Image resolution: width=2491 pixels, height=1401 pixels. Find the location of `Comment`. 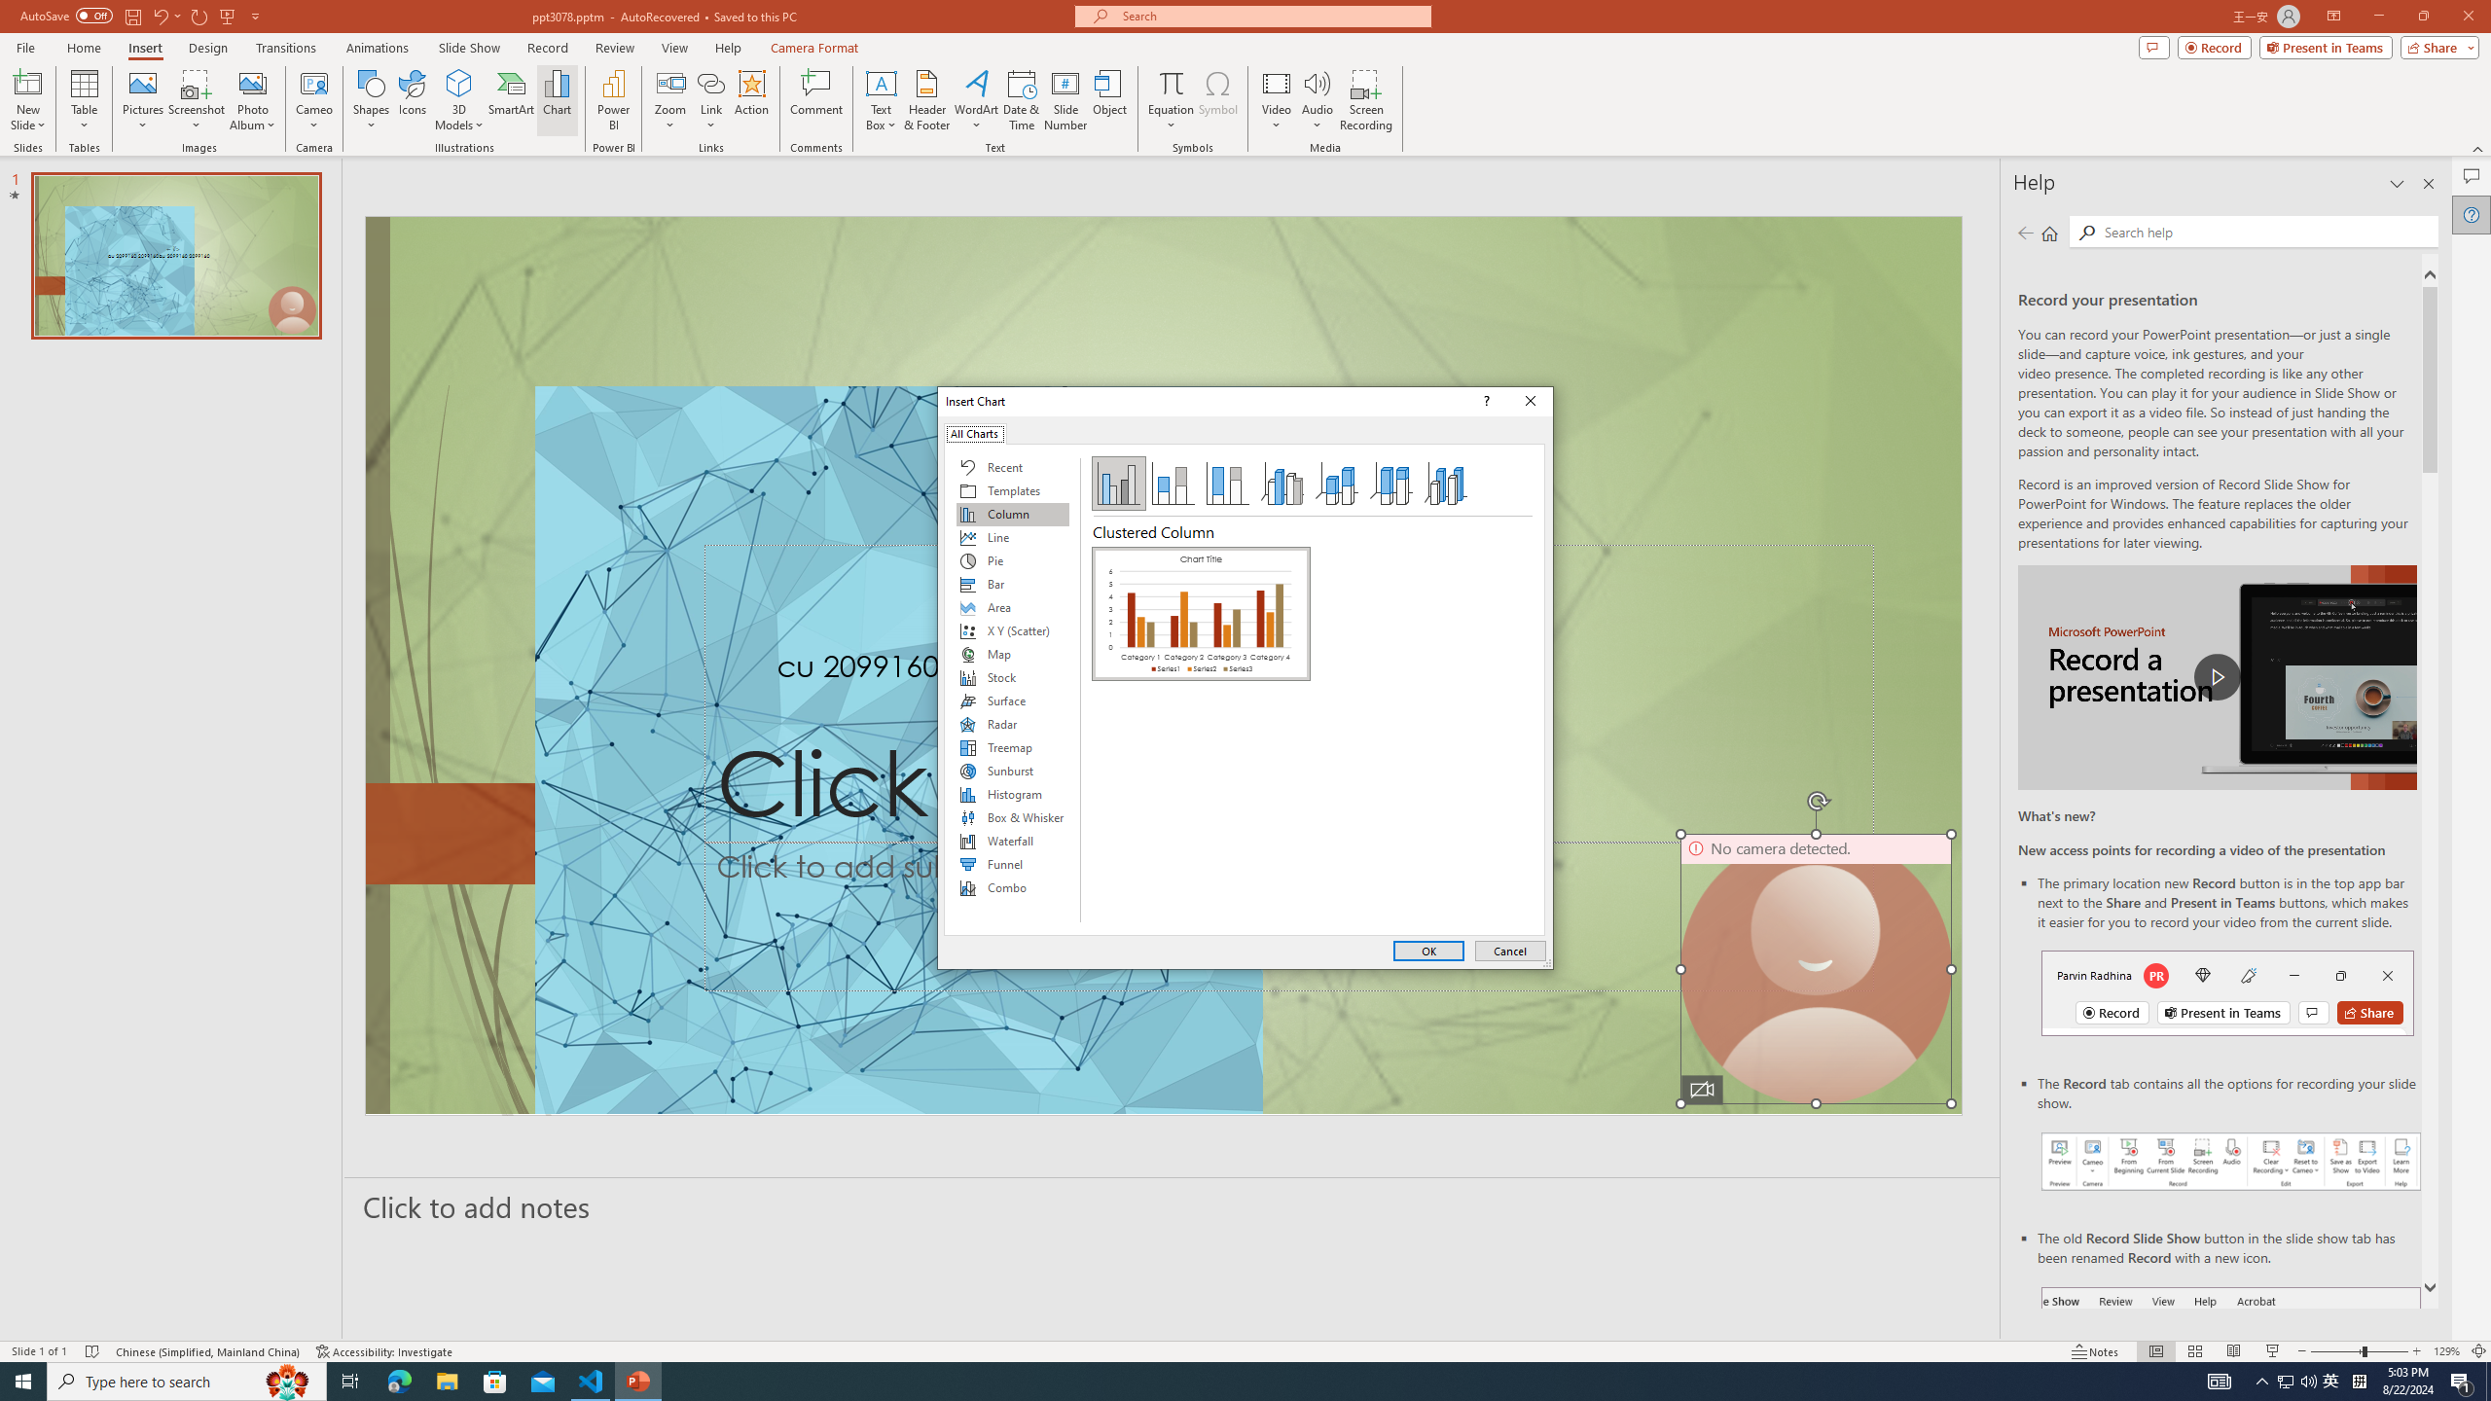

Comment is located at coordinates (815, 100).